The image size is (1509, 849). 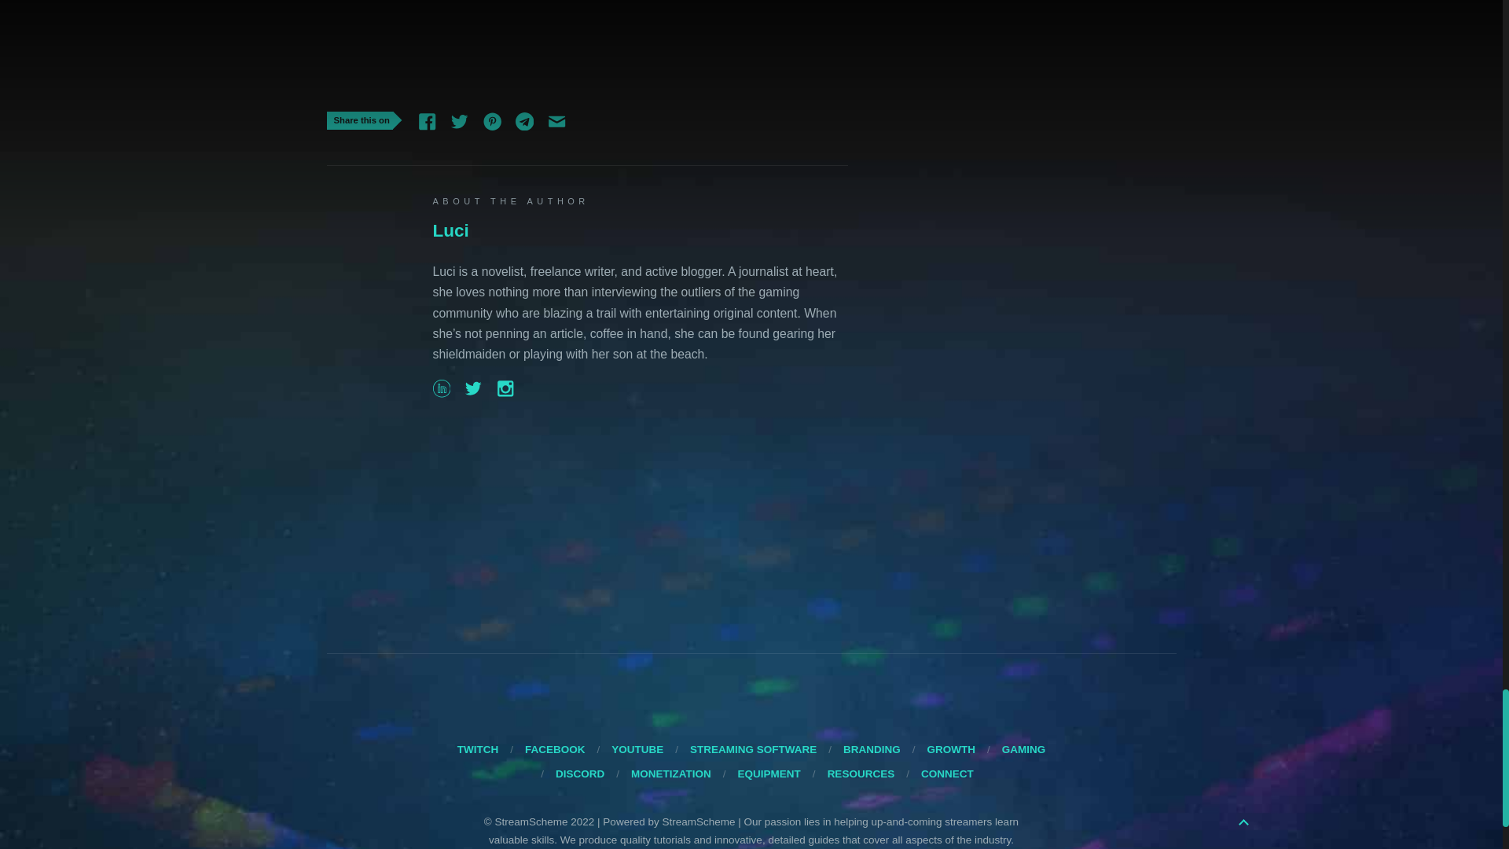 I want to click on linkedin, so click(x=440, y=393).